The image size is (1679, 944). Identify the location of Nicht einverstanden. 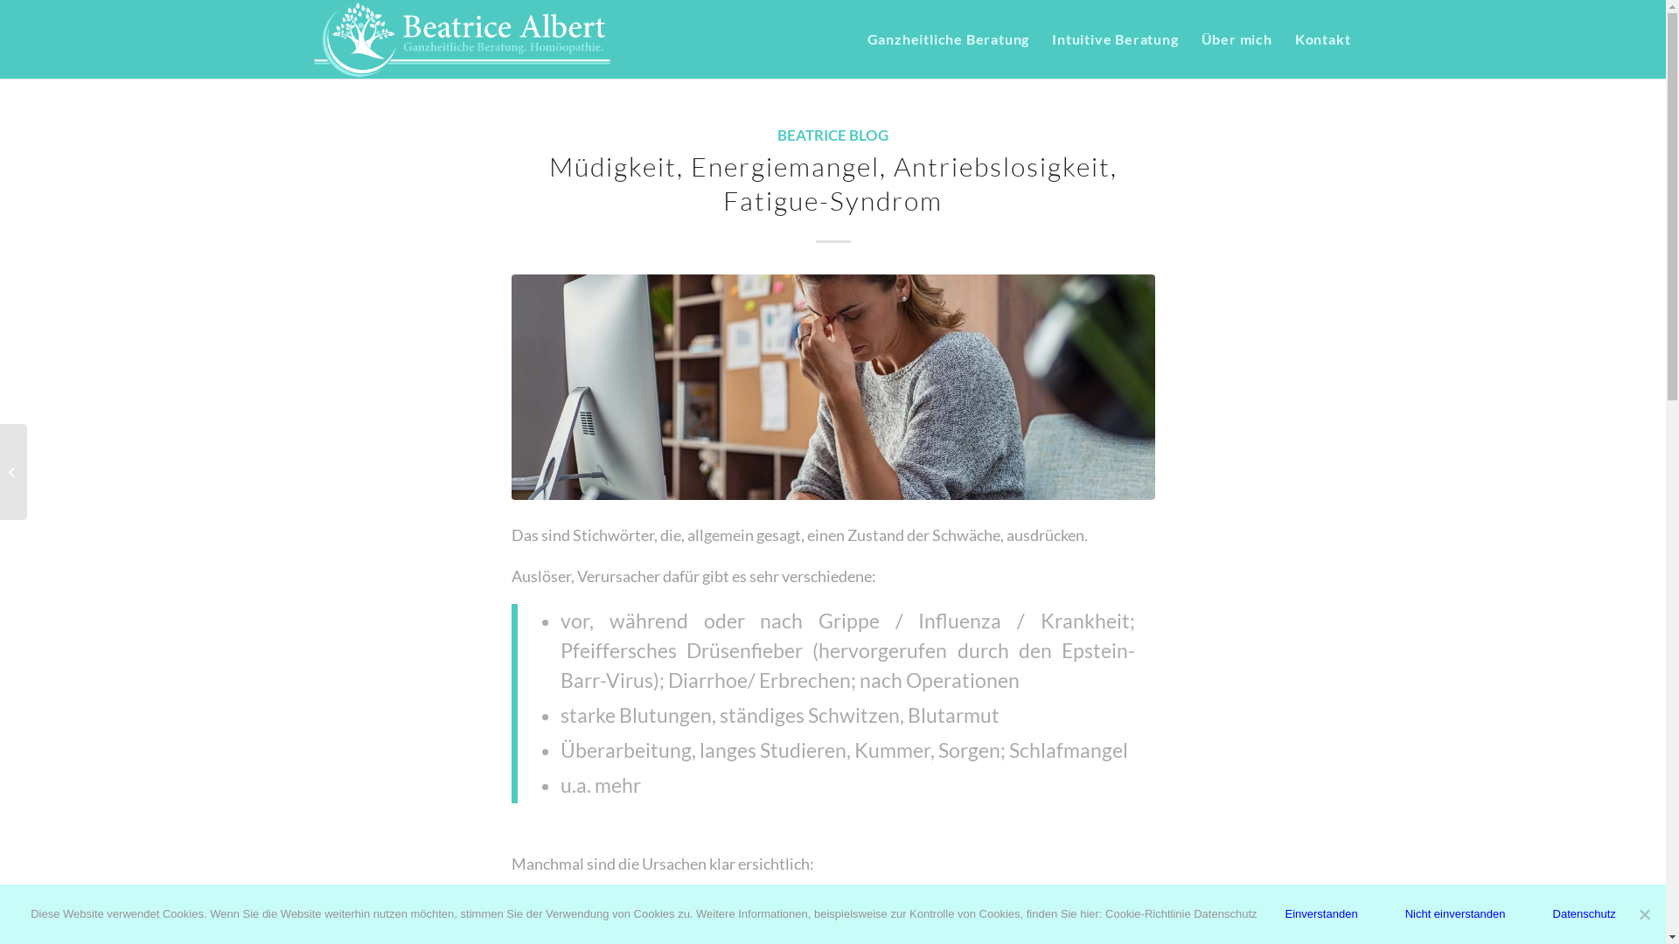
(1455, 914).